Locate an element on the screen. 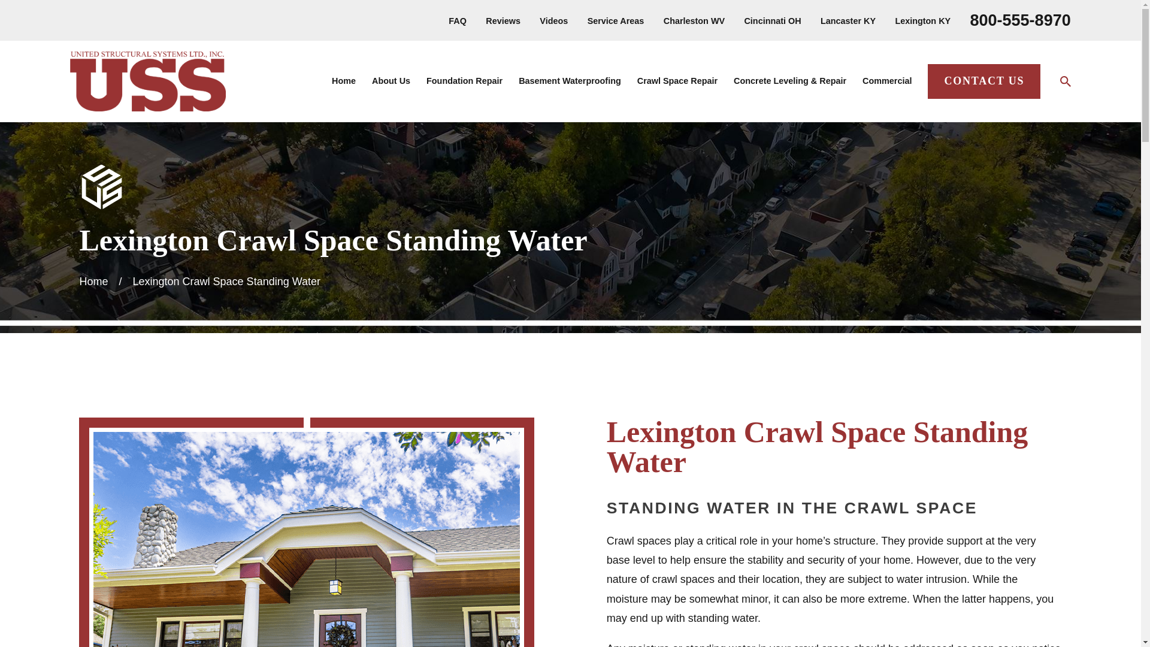 Image resolution: width=1150 pixels, height=647 pixels. Reviews is located at coordinates (503, 21).